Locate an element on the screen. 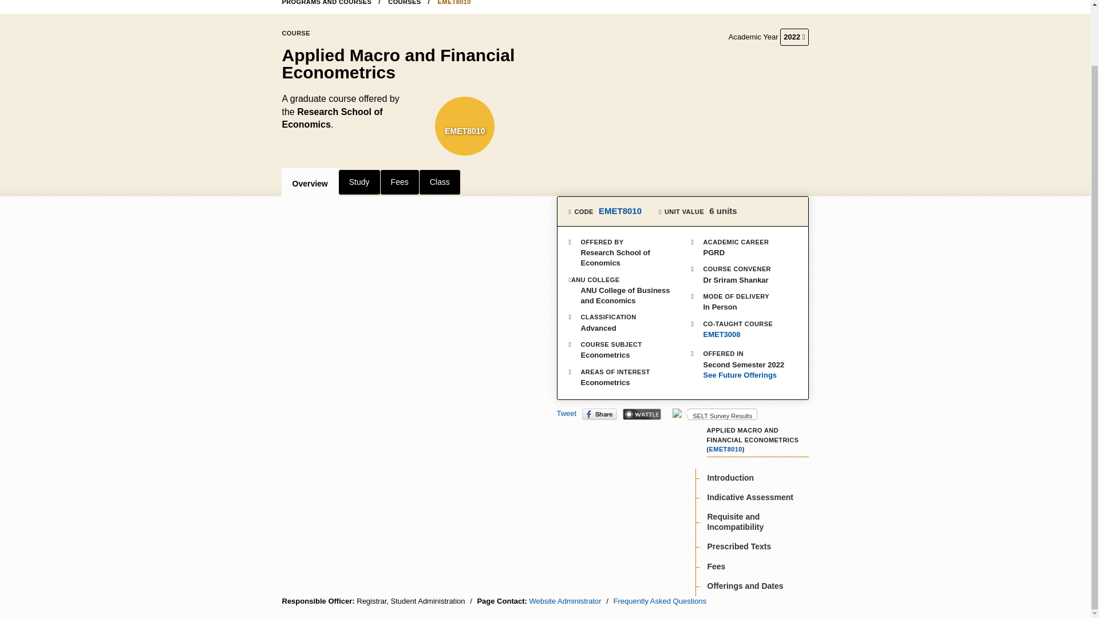 Image resolution: width=1099 pixels, height=618 pixels. Overview is located at coordinates (310, 182).